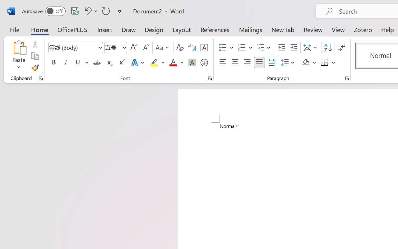 This screenshot has width=398, height=249. I want to click on Draw, so click(129, 29).